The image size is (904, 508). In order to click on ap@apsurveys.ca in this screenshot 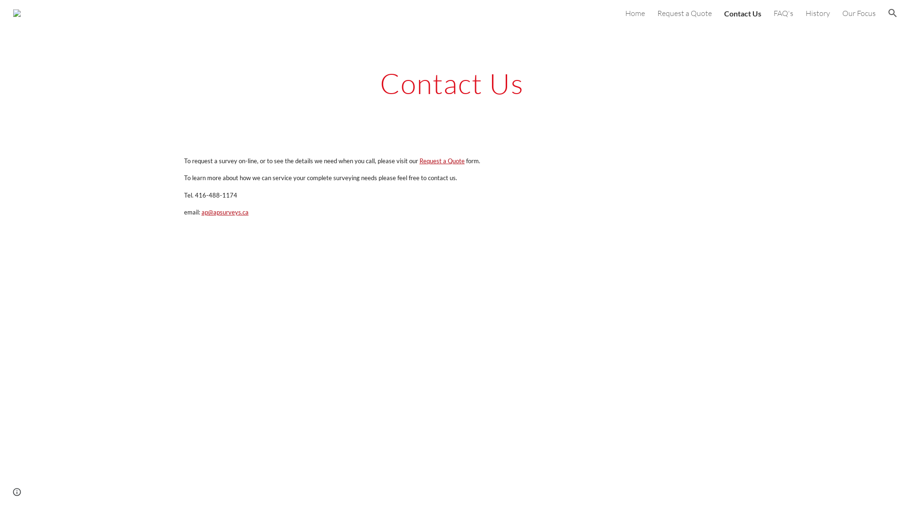, I will do `click(224, 212)`.